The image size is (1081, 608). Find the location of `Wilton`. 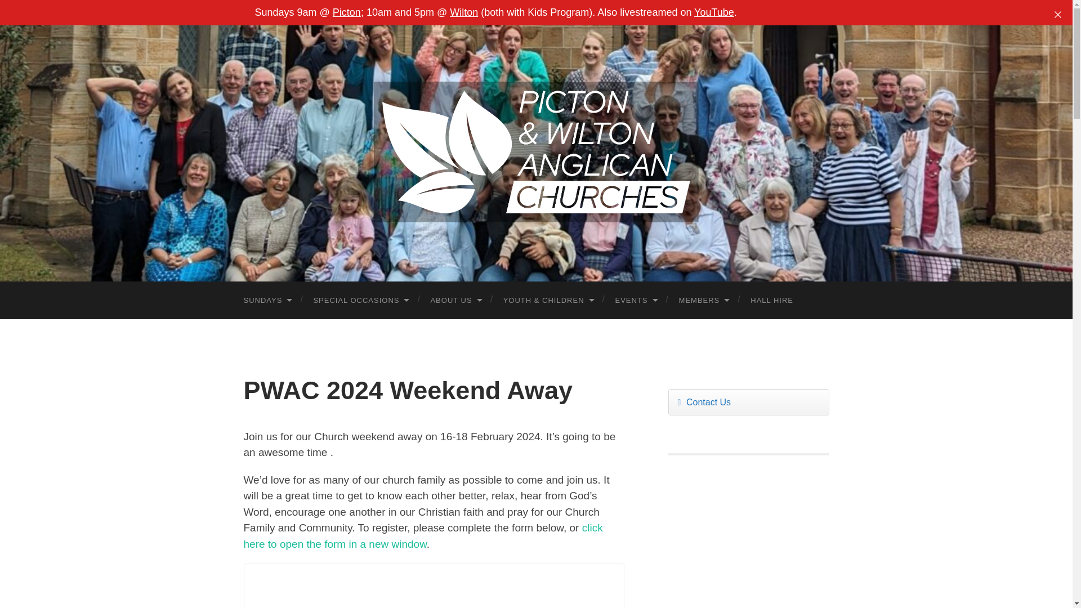

Wilton is located at coordinates (463, 12).